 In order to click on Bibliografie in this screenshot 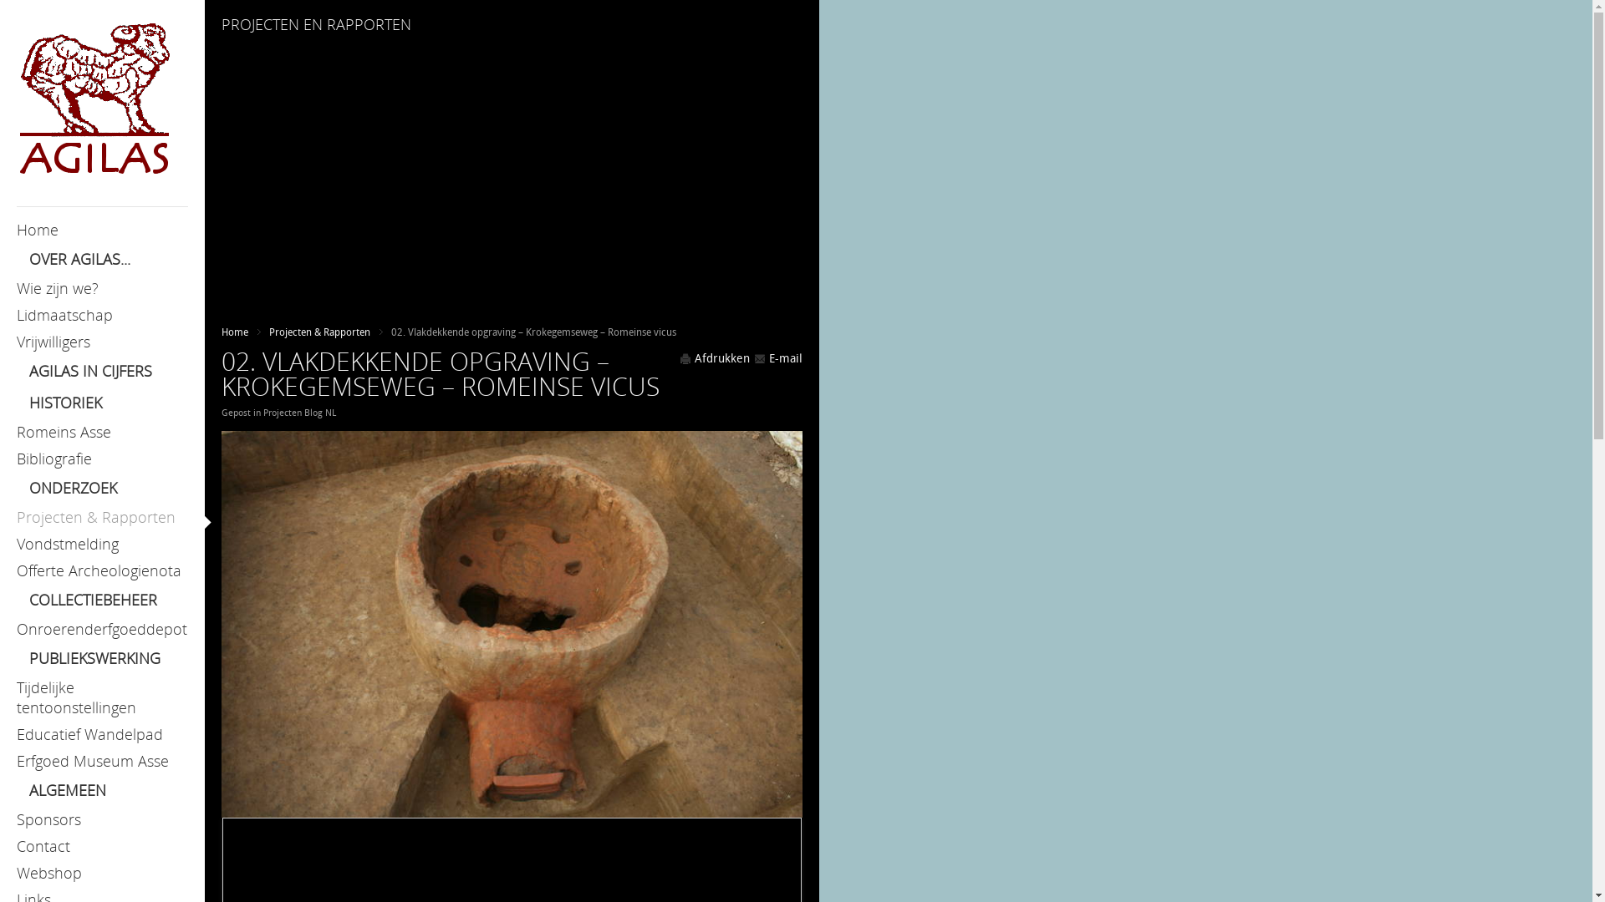, I will do `click(102, 459)`.